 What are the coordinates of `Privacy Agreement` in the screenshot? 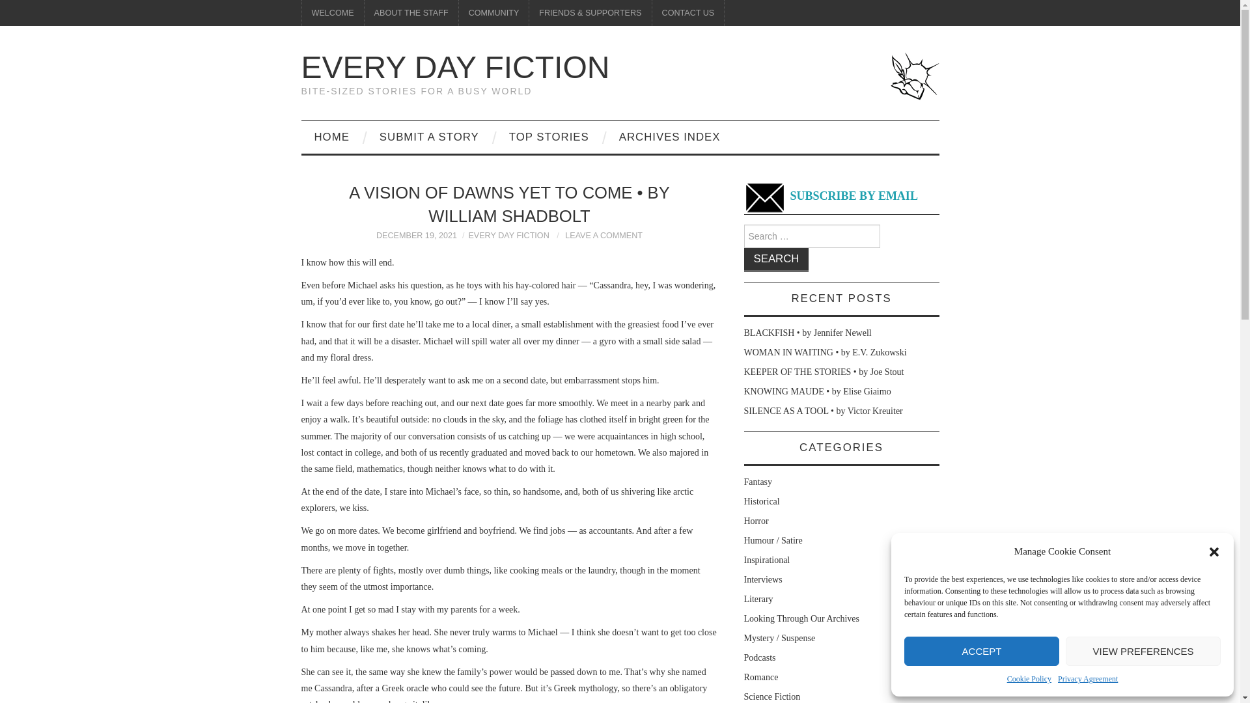 It's located at (1087, 680).